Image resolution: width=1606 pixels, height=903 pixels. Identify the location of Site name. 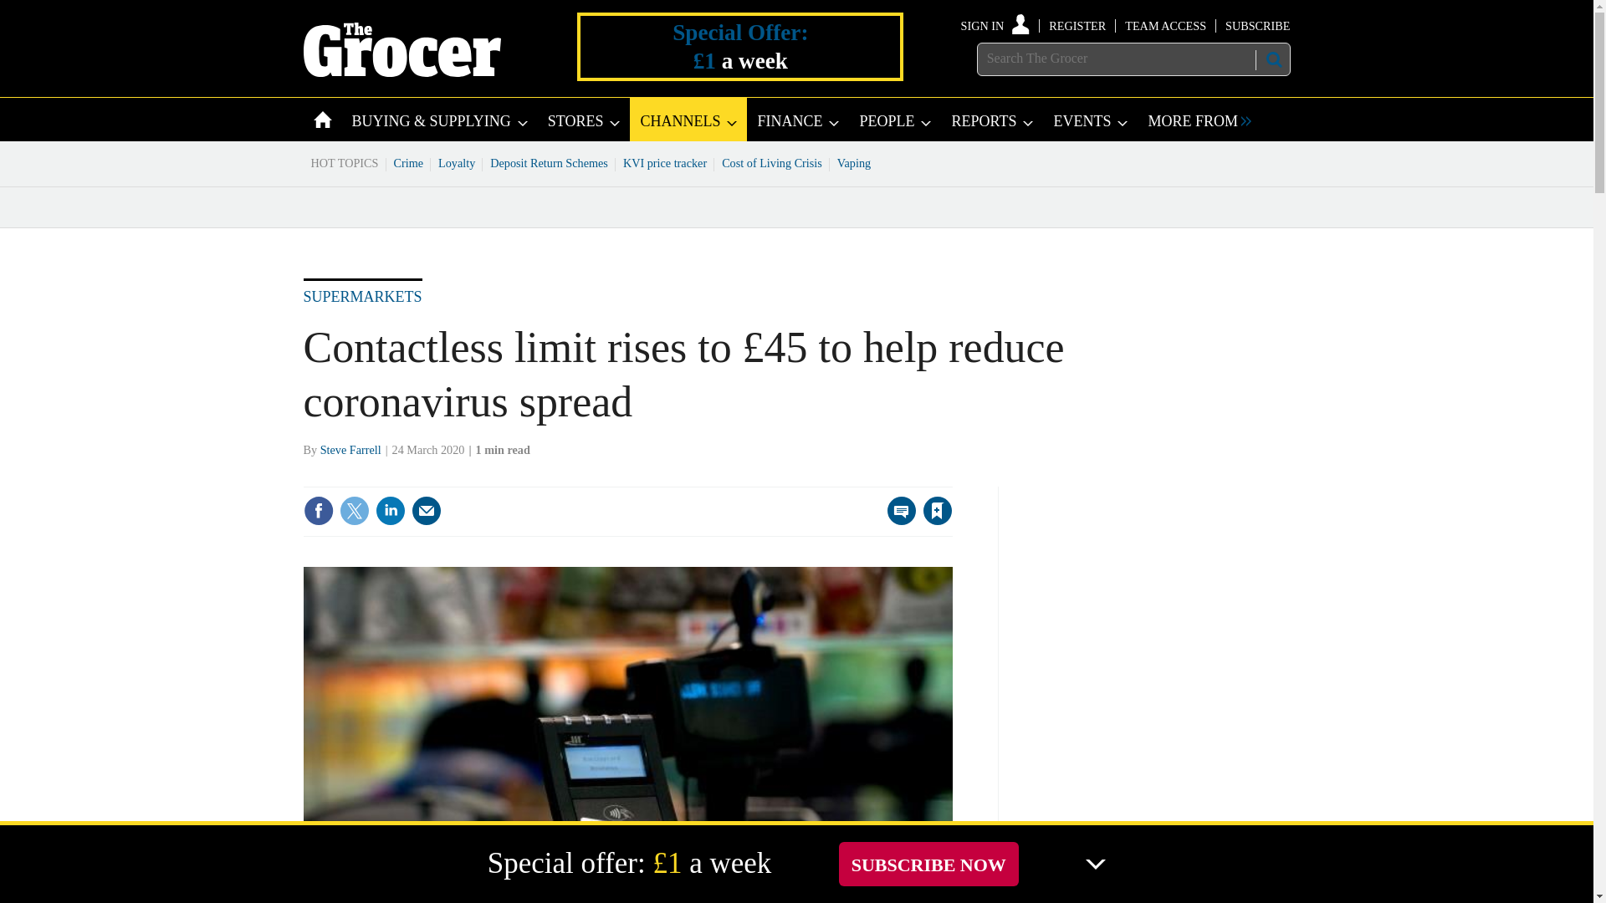
(401, 72).